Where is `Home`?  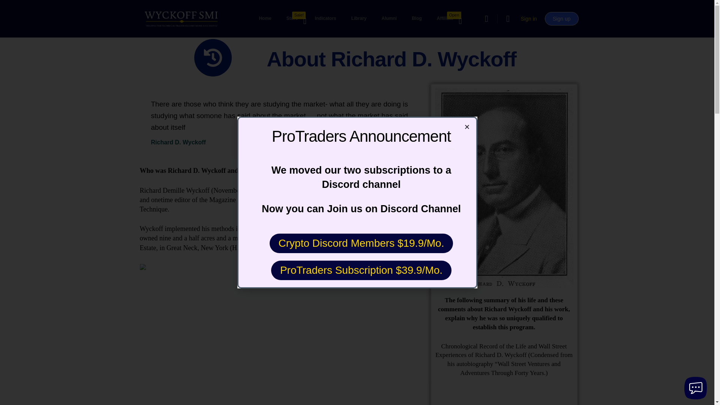
Home is located at coordinates (325, 19).